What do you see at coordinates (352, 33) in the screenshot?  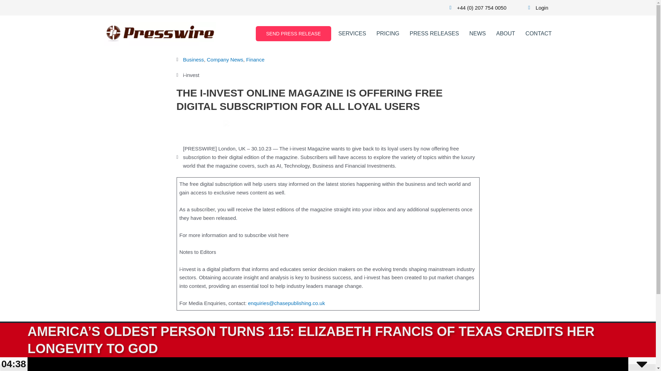 I see `SERVICES` at bounding box center [352, 33].